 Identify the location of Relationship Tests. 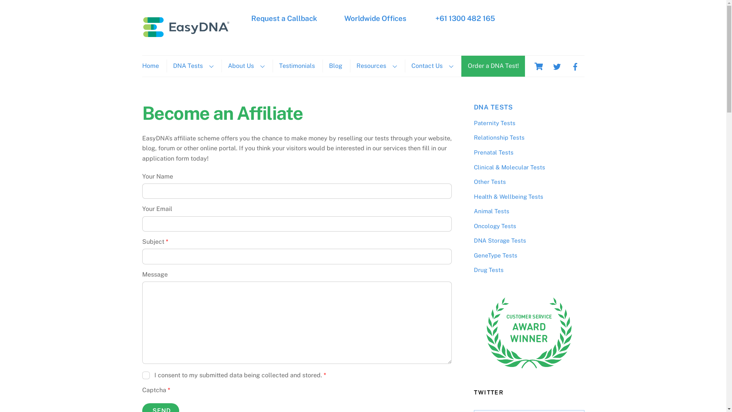
(499, 137).